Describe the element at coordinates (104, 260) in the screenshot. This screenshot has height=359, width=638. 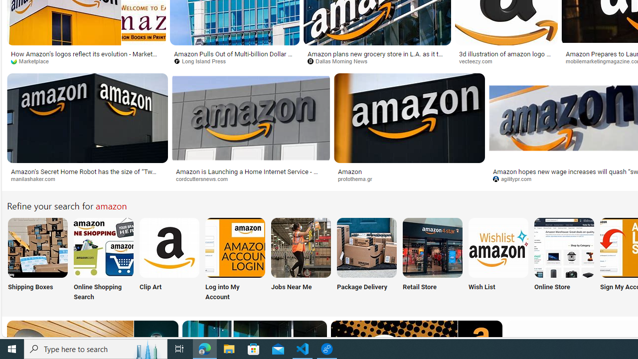
I see `Online Shopping Search` at that location.